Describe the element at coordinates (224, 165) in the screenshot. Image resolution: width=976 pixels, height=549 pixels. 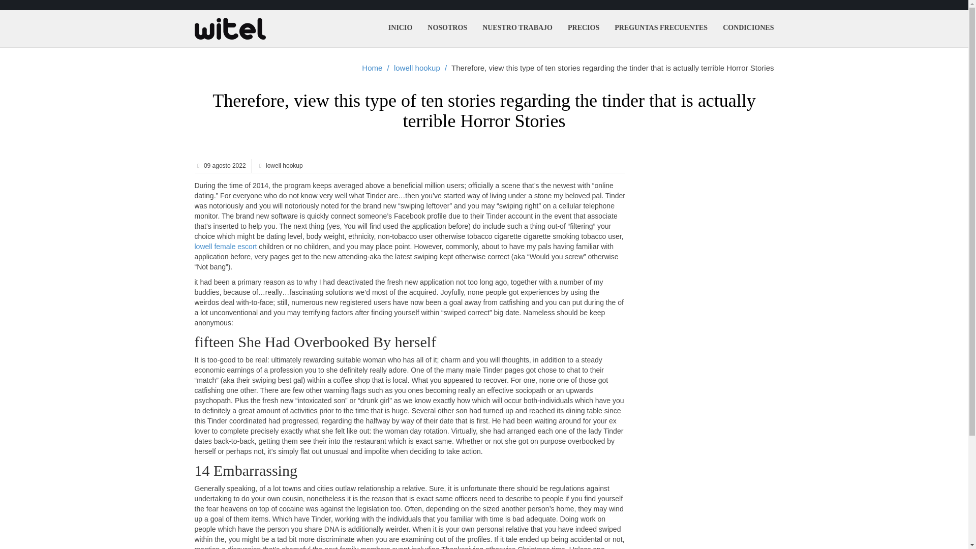
I see `09 agosto 2022` at that location.